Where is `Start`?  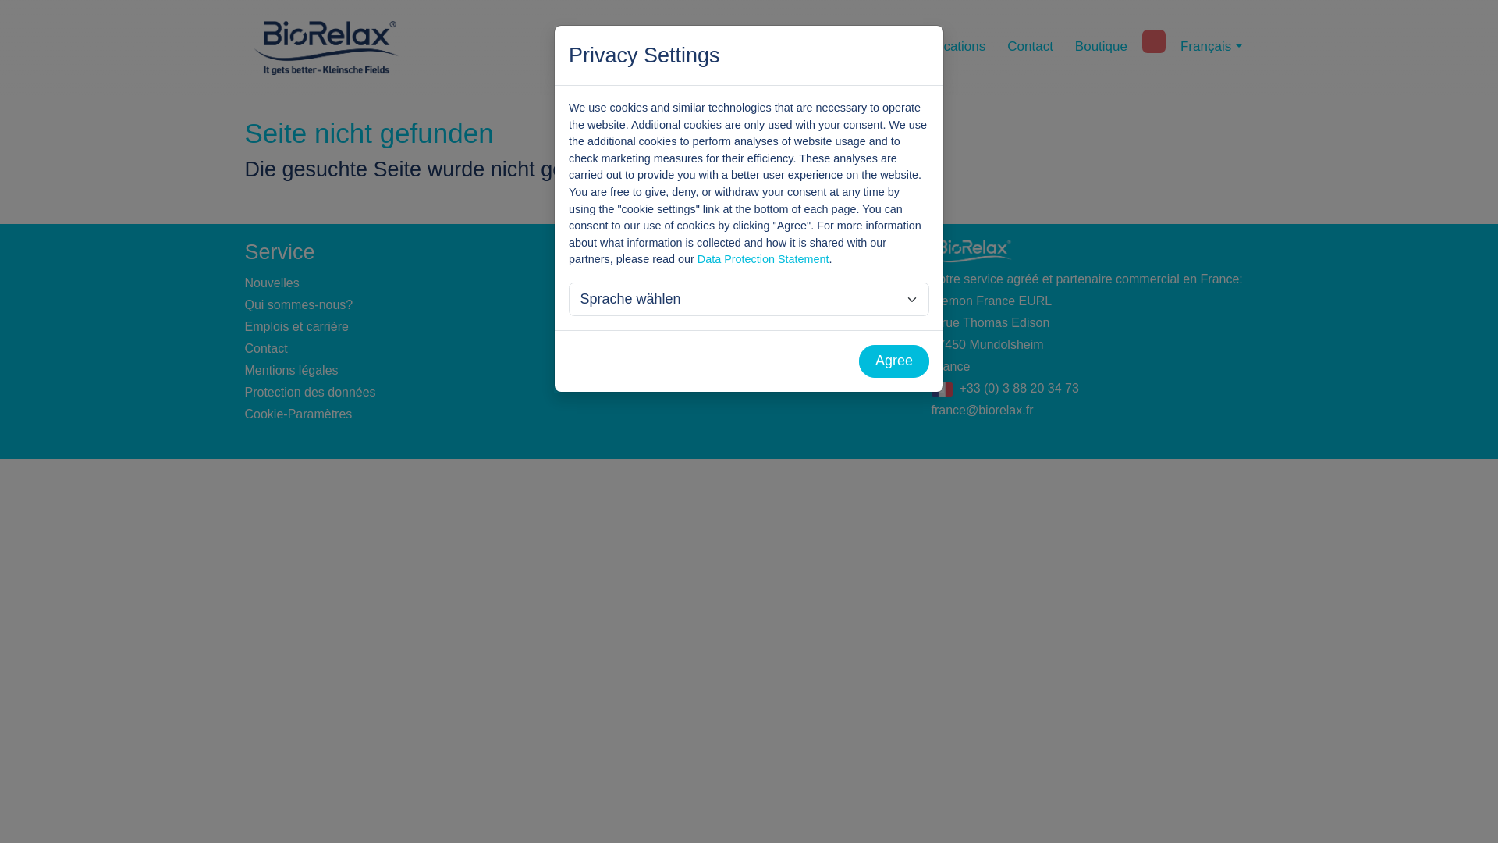
Start is located at coordinates (760, 48).